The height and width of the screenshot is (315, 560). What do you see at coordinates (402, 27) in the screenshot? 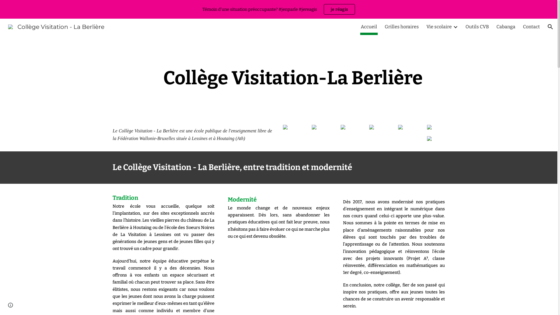
I see `Grilles horaires` at bounding box center [402, 27].